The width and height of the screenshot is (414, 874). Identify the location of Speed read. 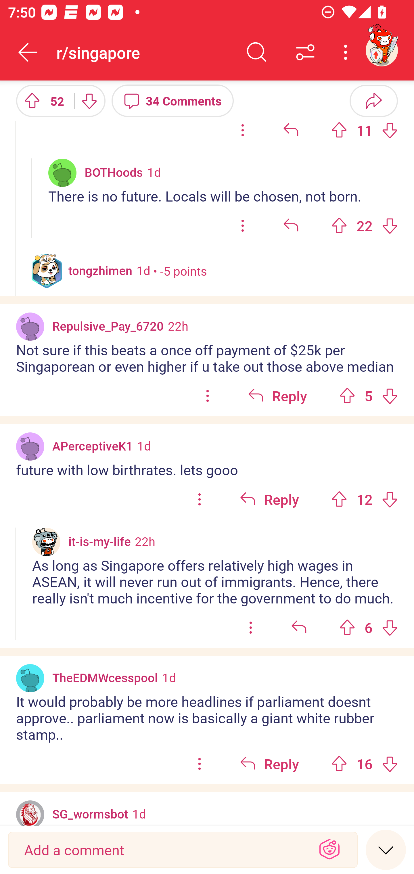
(386, 849).